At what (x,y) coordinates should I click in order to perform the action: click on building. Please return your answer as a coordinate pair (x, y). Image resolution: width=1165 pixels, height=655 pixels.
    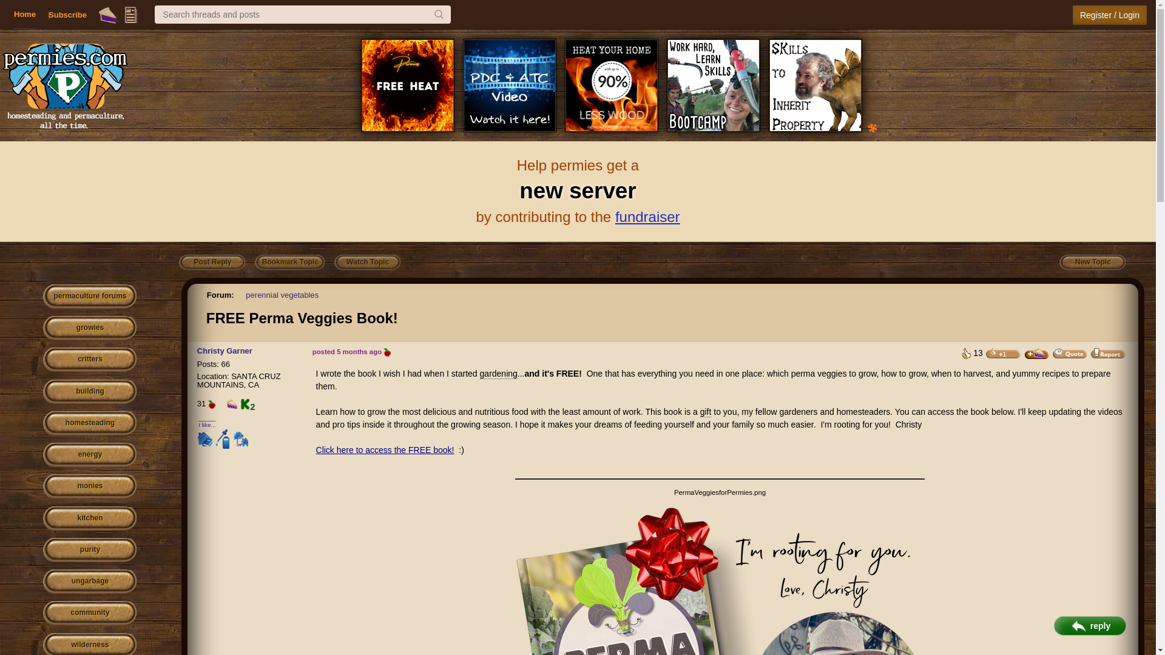
    Looking at the image, I should click on (90, 392).